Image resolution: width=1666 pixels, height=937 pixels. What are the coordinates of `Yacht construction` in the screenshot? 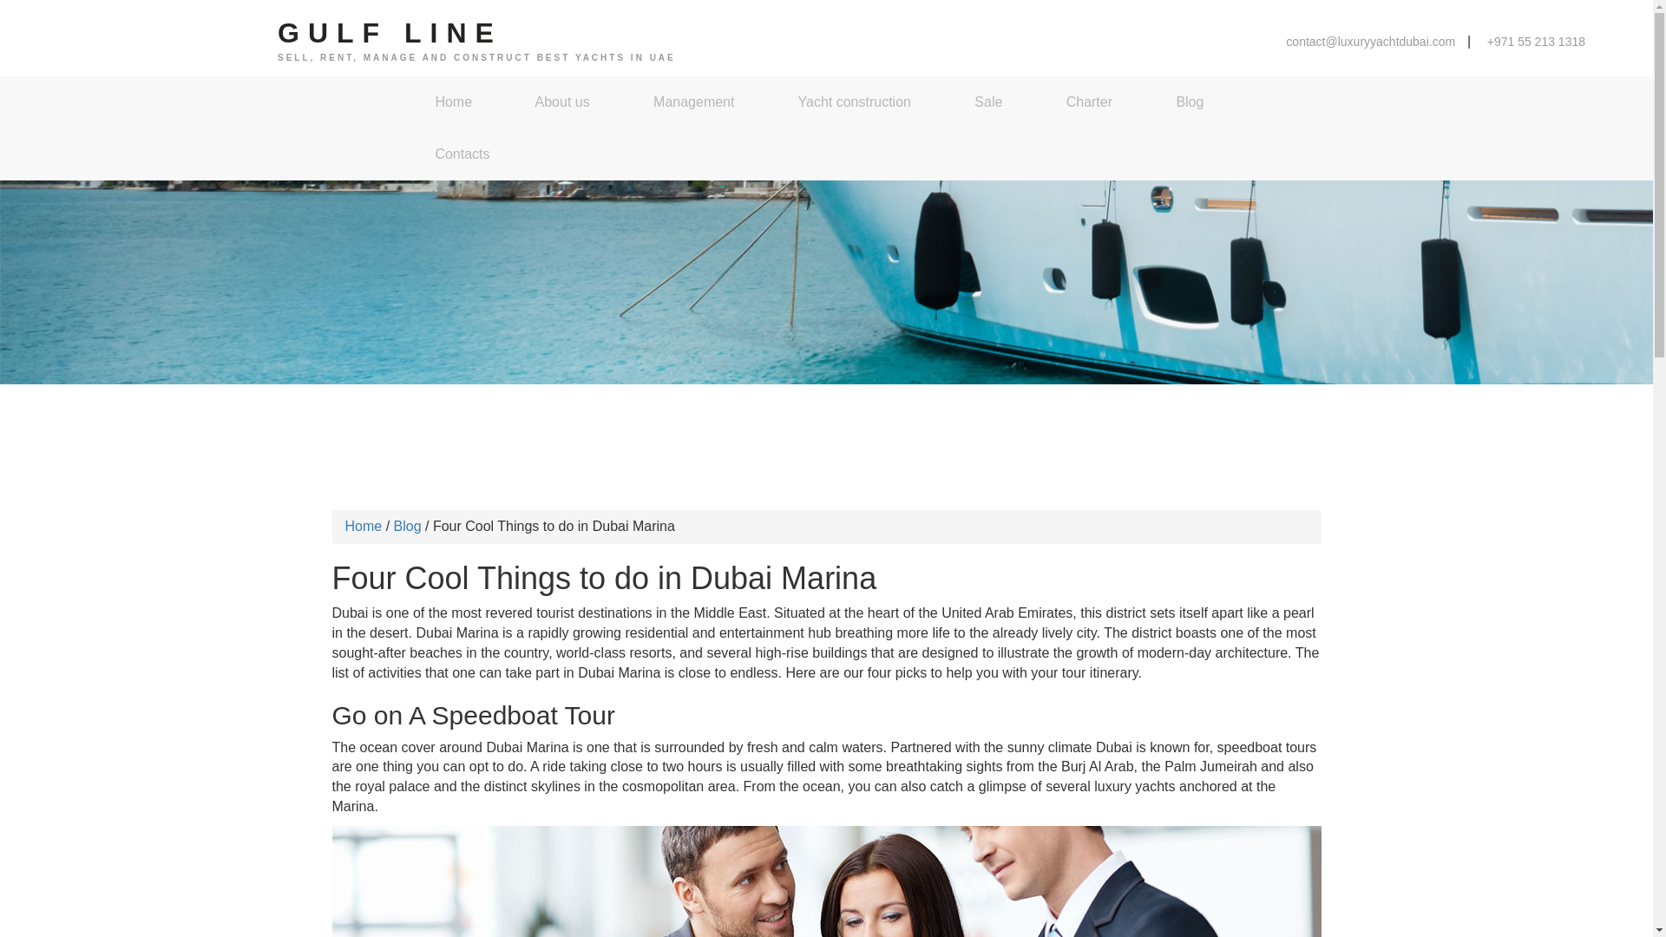 It's located at (852, 102).